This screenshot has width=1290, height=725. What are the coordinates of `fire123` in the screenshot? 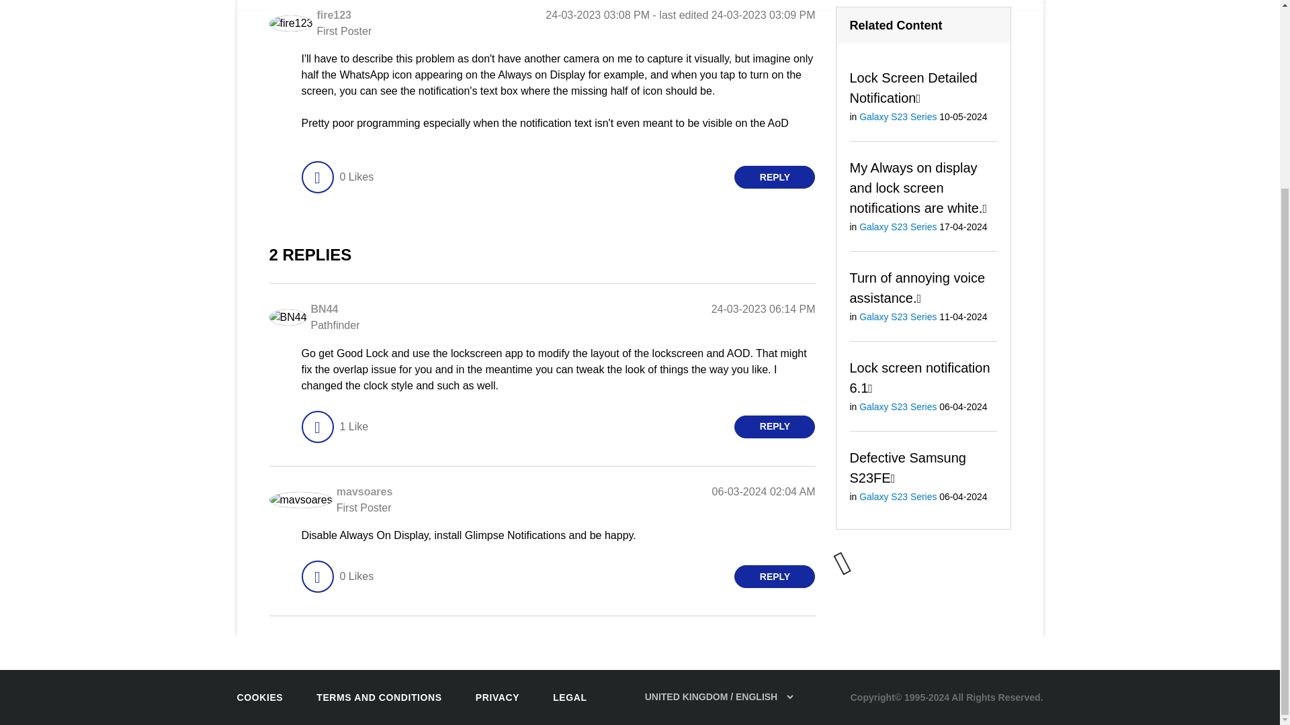 It's located at (333, 15).